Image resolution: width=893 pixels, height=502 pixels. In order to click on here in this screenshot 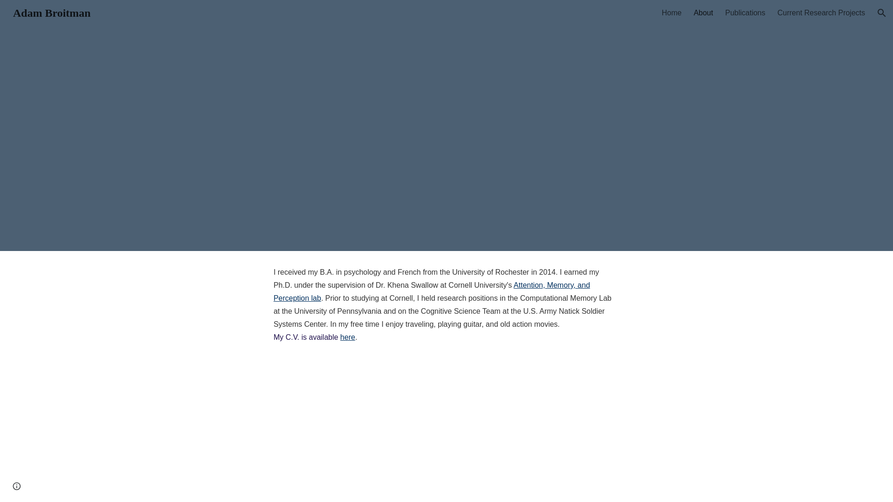, I will do `click(348, 337)`.